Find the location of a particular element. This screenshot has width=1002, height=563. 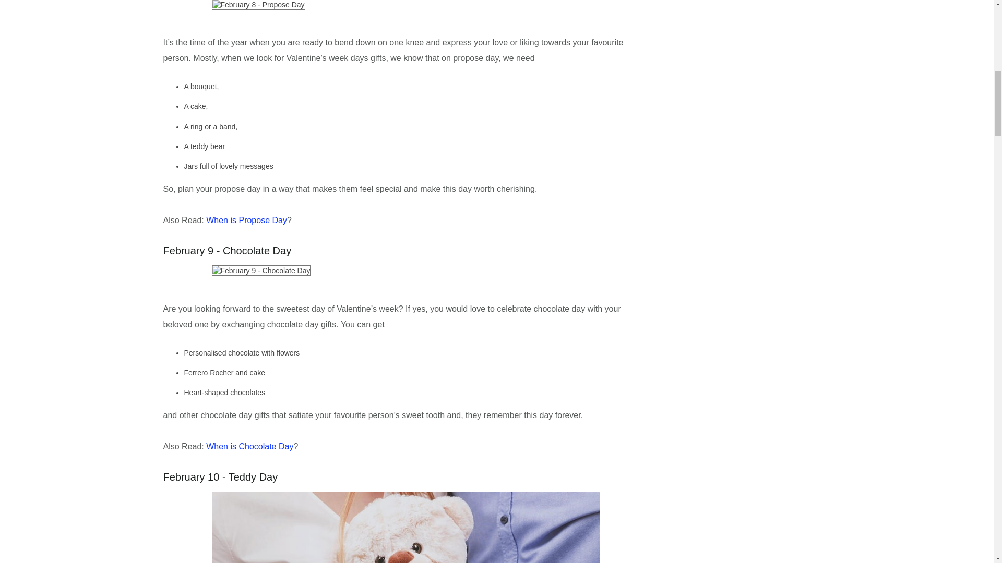

When is Chocolate Day is located at coordinates (249, 446).